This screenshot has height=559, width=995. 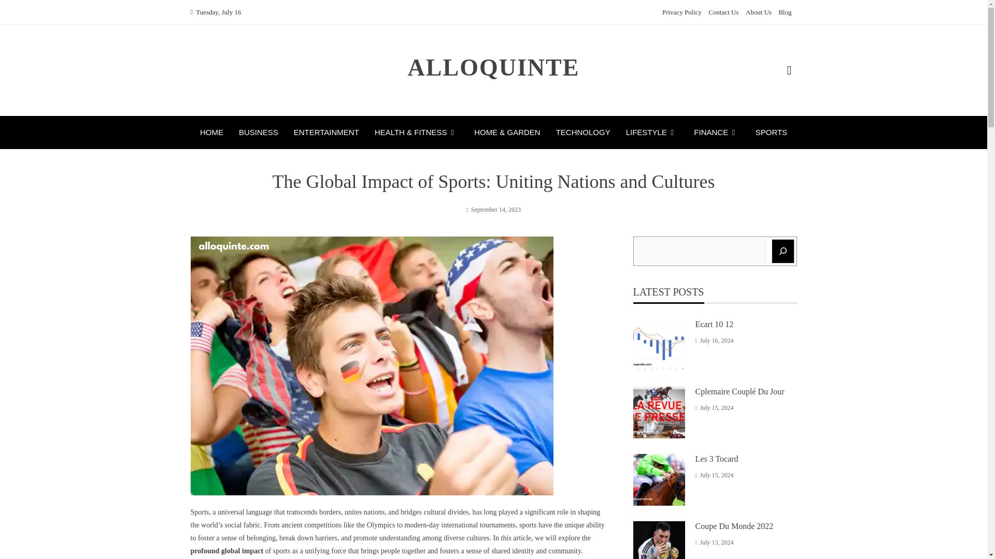 I want to click on SPORTS, so click(x=771, y=133).